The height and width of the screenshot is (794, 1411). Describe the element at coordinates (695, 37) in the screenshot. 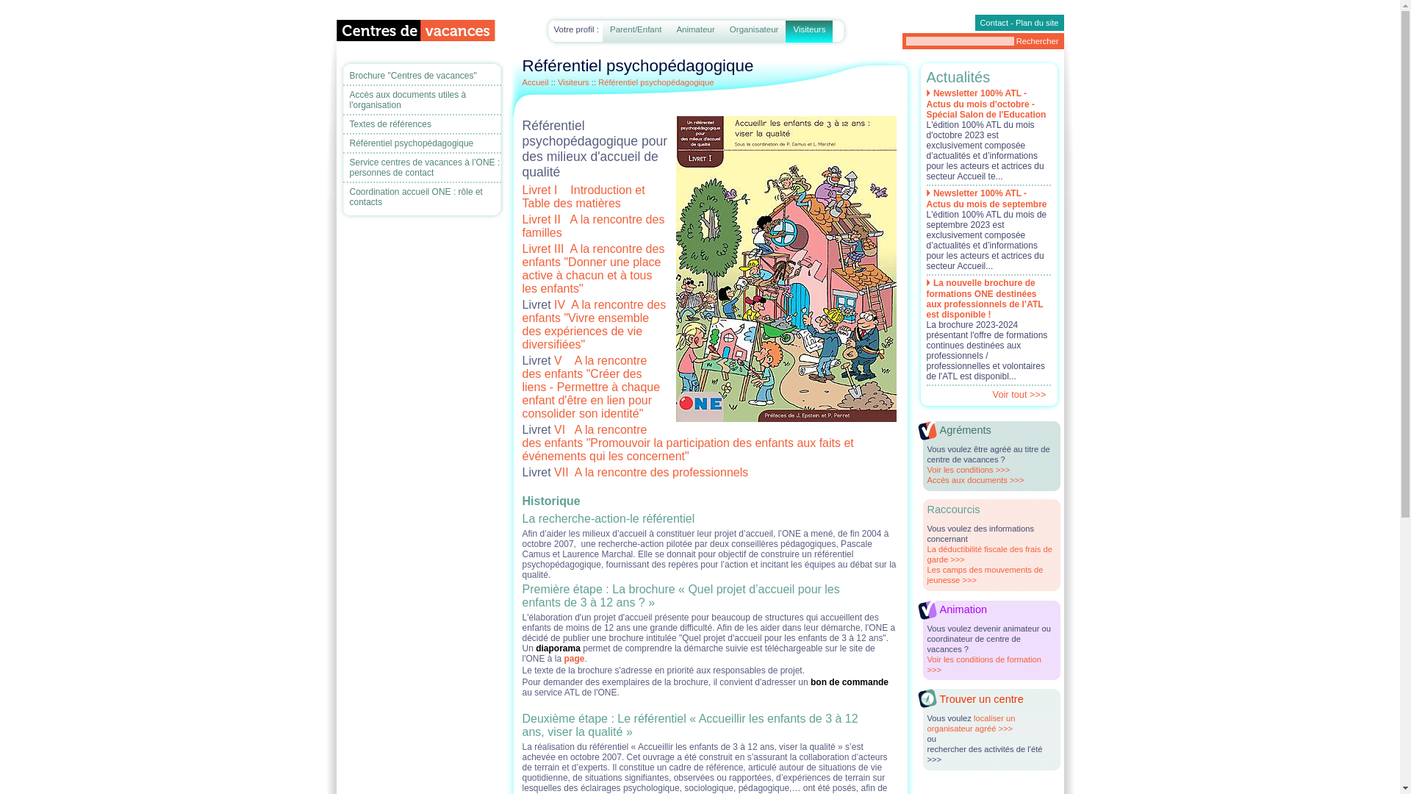

I see `Animateur` at that location.